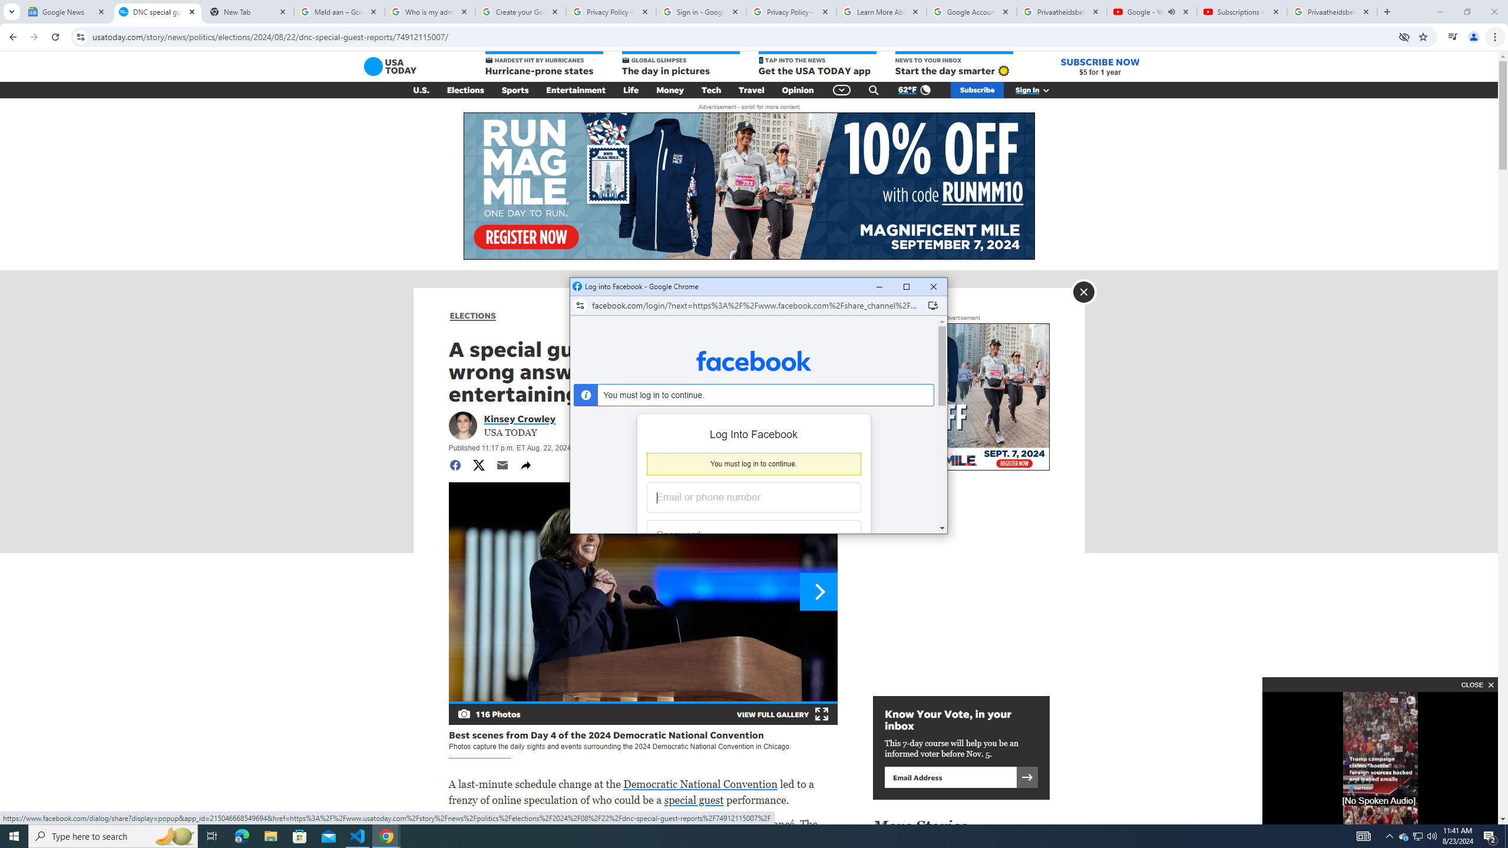  What do you see at coordinates (700, 784) in the screenshot?
I see `Email address` at bounding box center [700, 784].